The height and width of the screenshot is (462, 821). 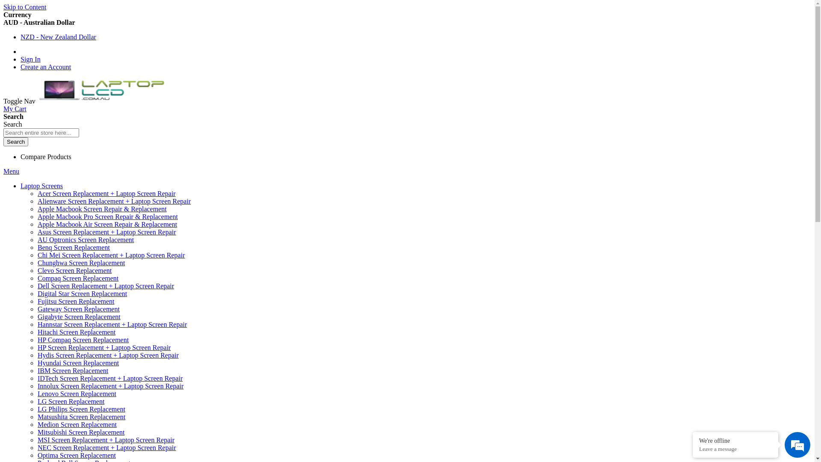 What do you see at coordinates (11, 171) in the screenshot?
I see `Menu` at bounding box center [11, 171].